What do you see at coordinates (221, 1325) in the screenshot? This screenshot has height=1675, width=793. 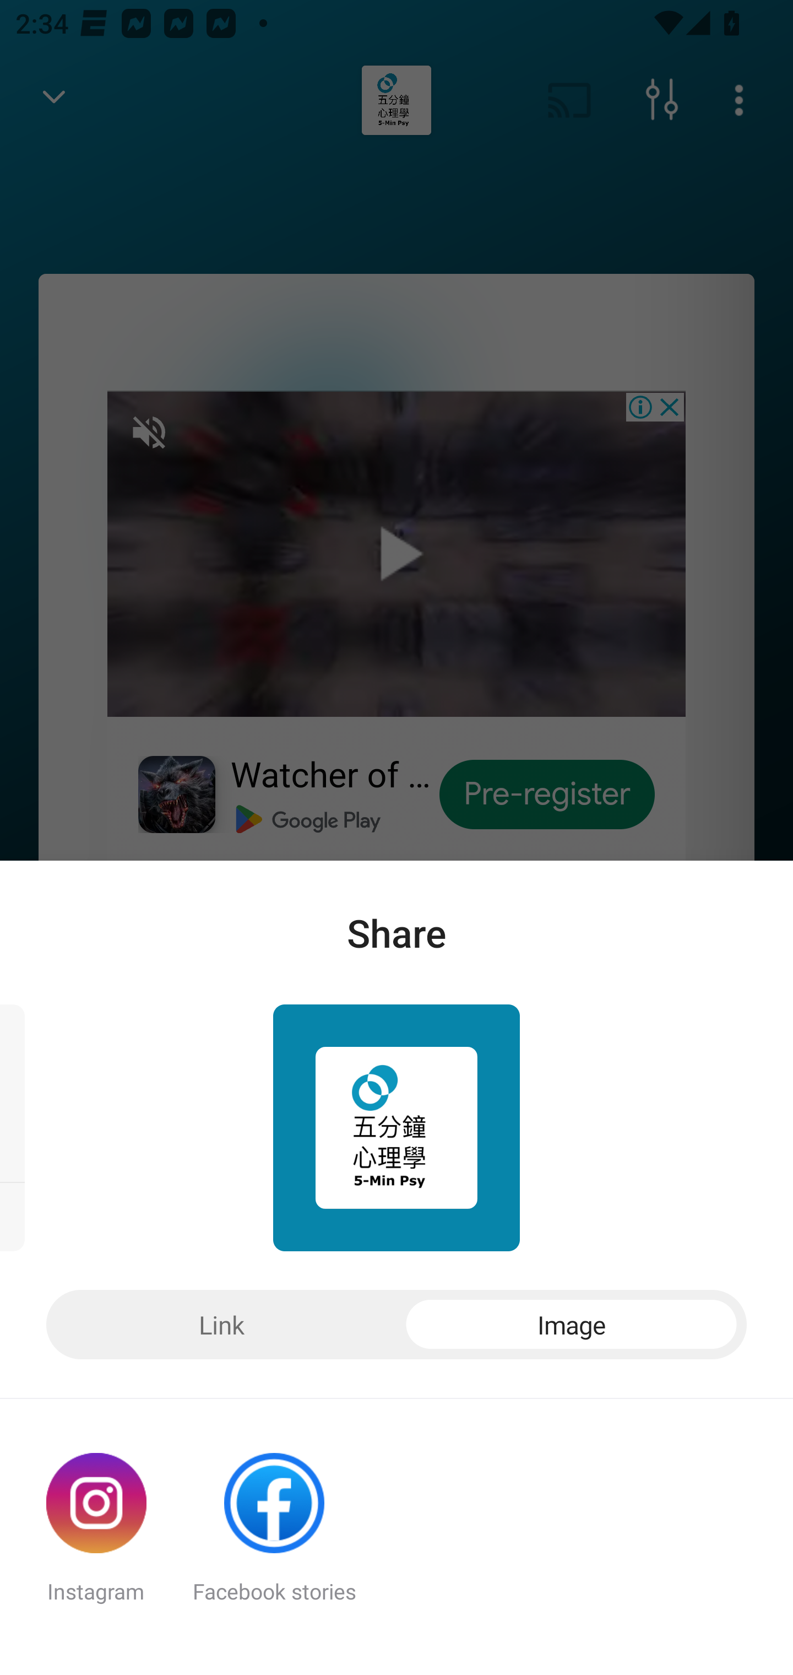 I see `Link` at bounding box center [221, 1325].